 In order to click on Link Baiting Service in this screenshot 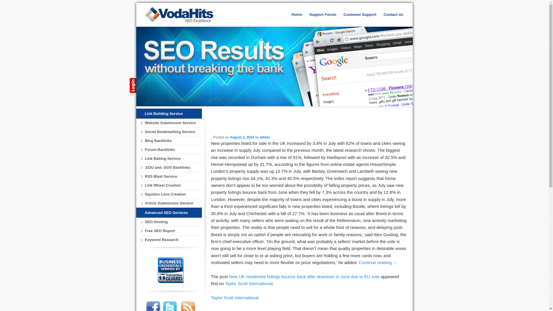, I will do `click(172, 159)`.